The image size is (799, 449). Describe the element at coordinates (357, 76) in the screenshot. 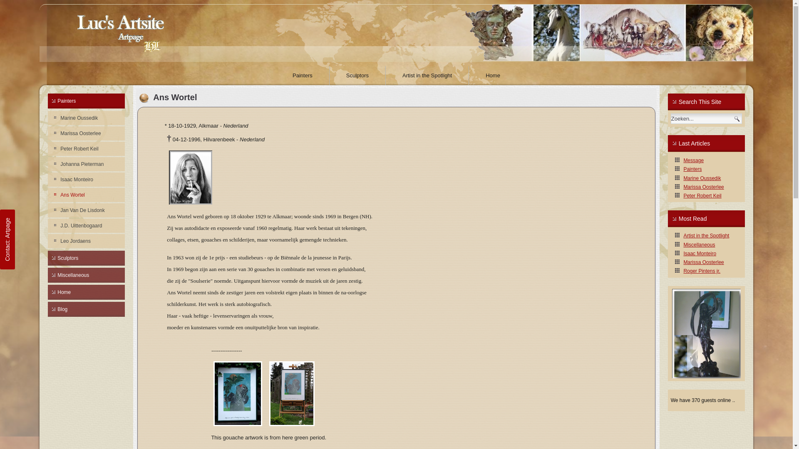

I see `Sculptors` at that location.